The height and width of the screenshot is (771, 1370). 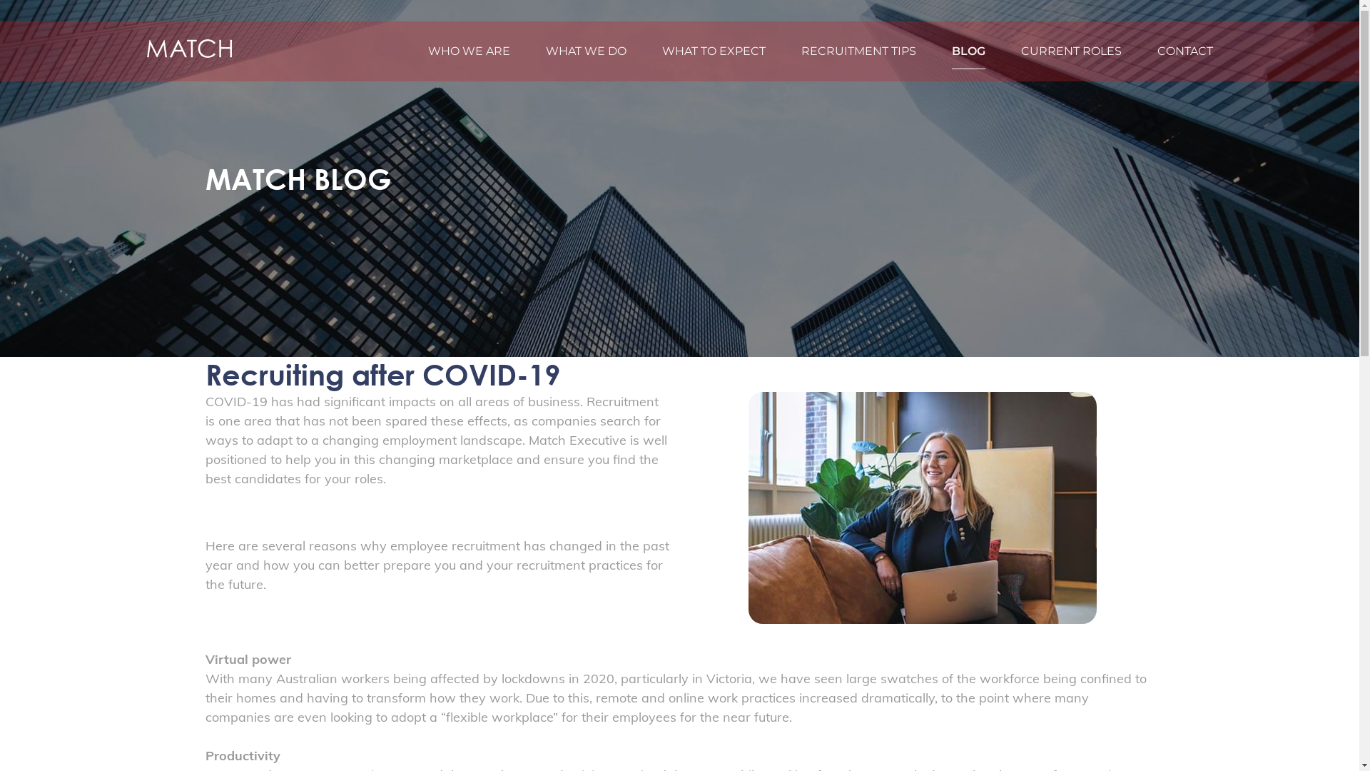 I want to click on CURRENT ROLES, so click(x=1070, y=51).